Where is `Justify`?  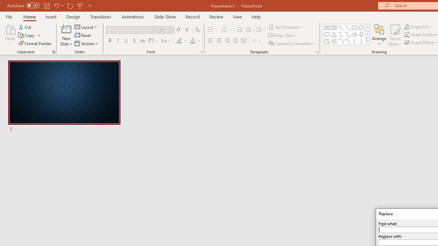
Justify is located at coordinates (235, 41).